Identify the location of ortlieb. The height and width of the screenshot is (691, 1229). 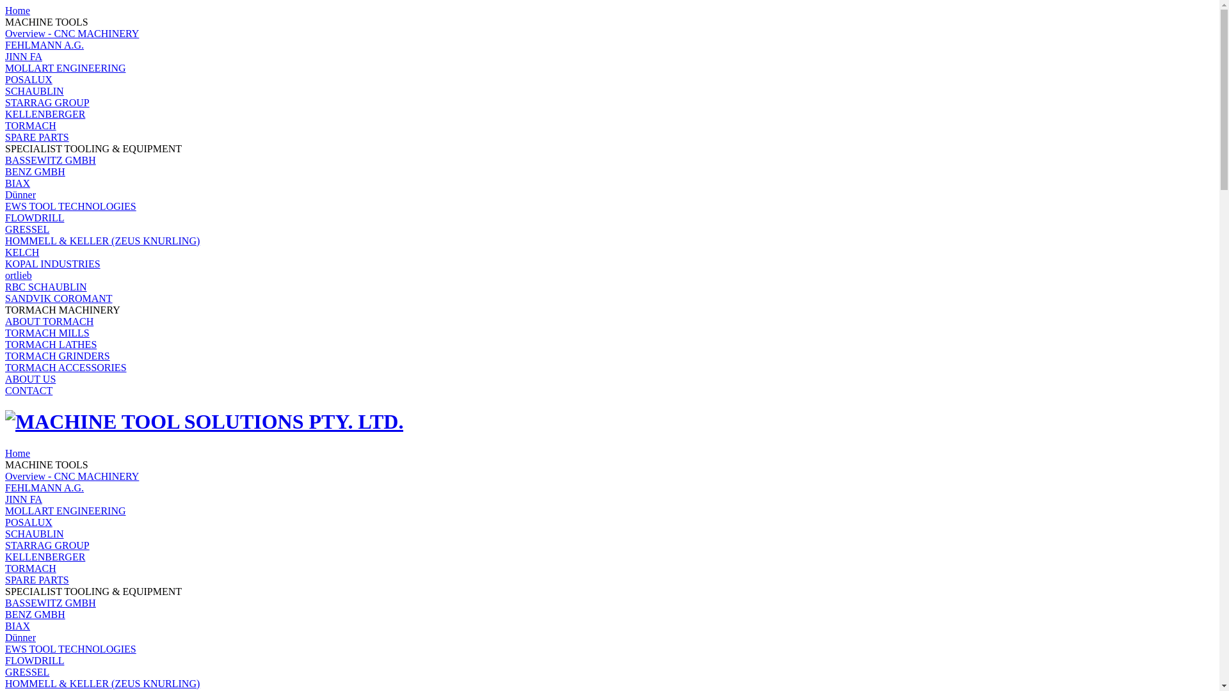
(19, 275).